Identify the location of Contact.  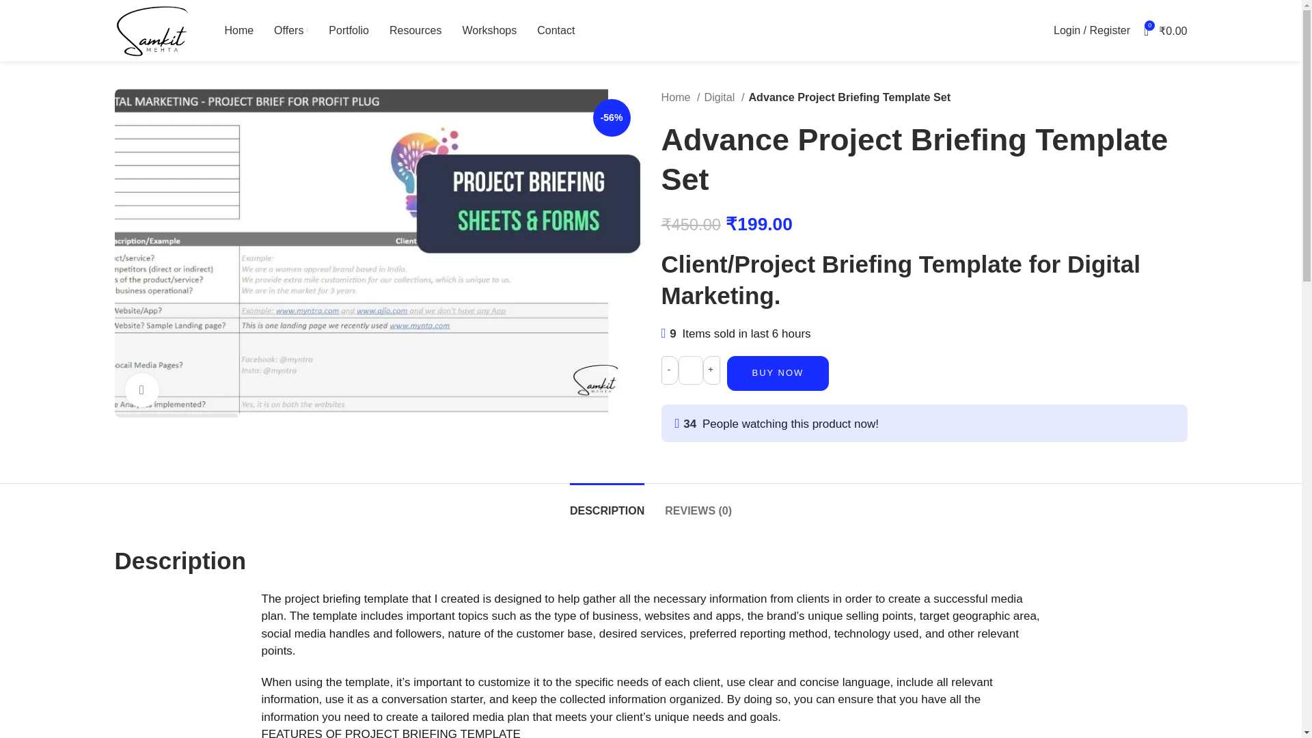
(555, 30).